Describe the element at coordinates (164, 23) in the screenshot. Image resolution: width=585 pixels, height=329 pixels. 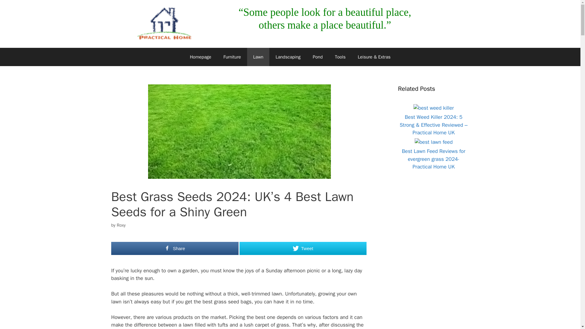
I see `Practical Home` at that location.